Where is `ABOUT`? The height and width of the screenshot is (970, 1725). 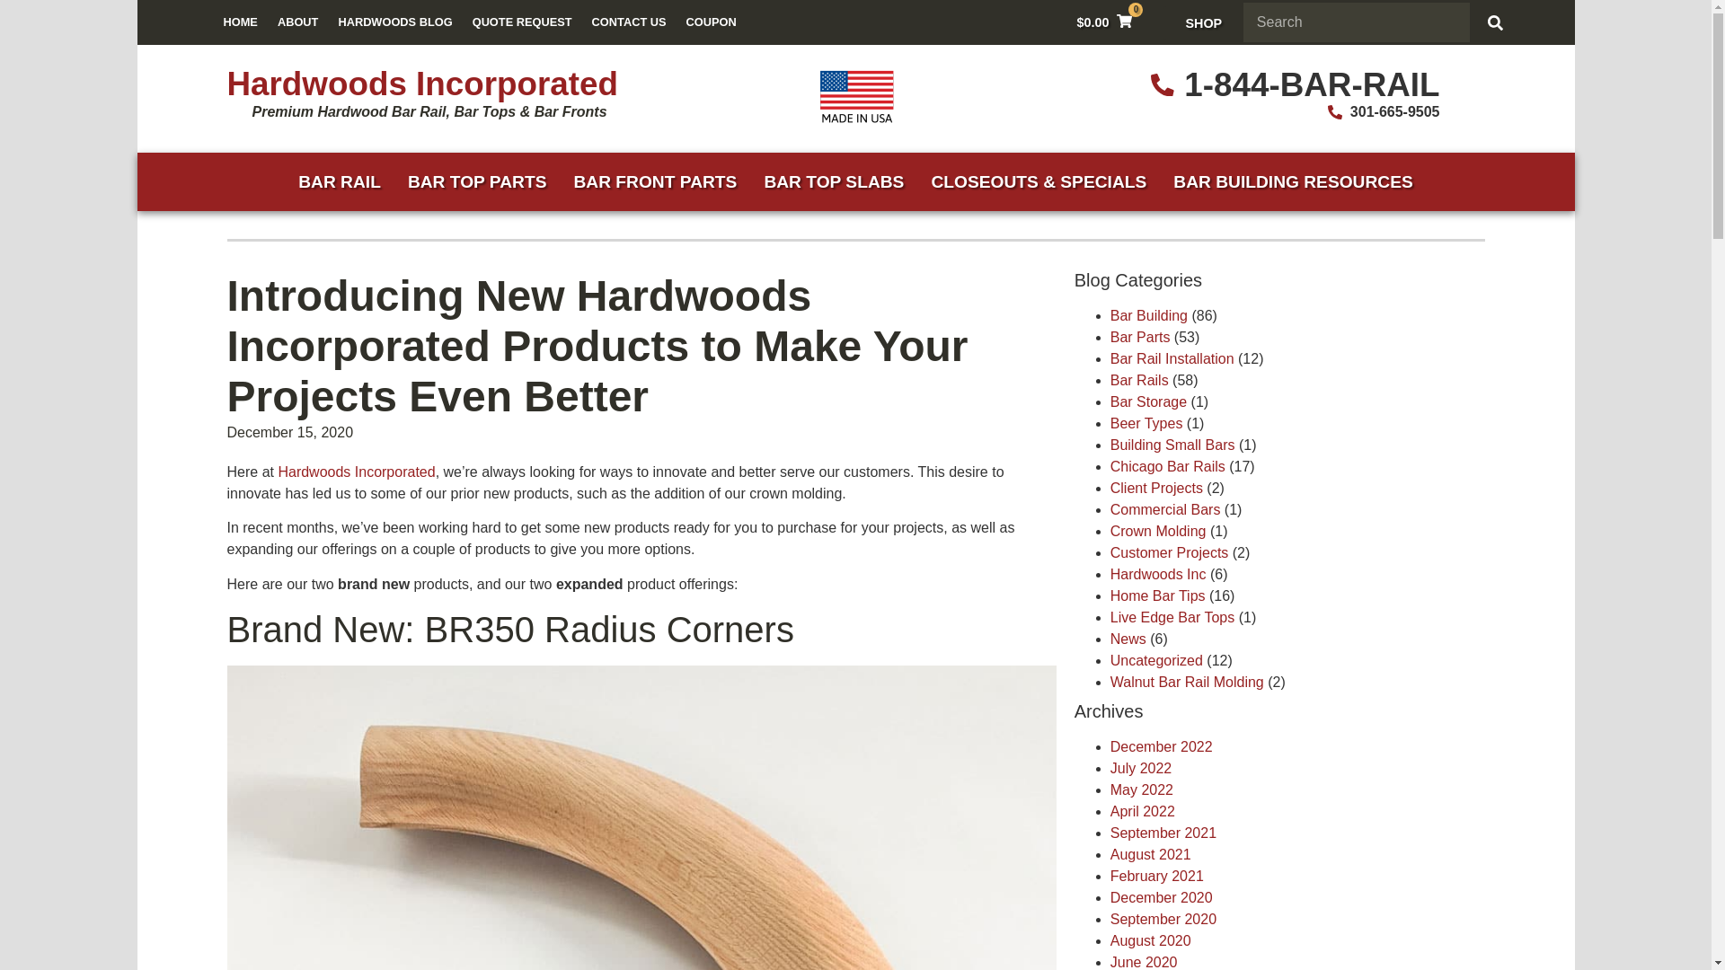
ABOUT is located at coordinates (298, 22).